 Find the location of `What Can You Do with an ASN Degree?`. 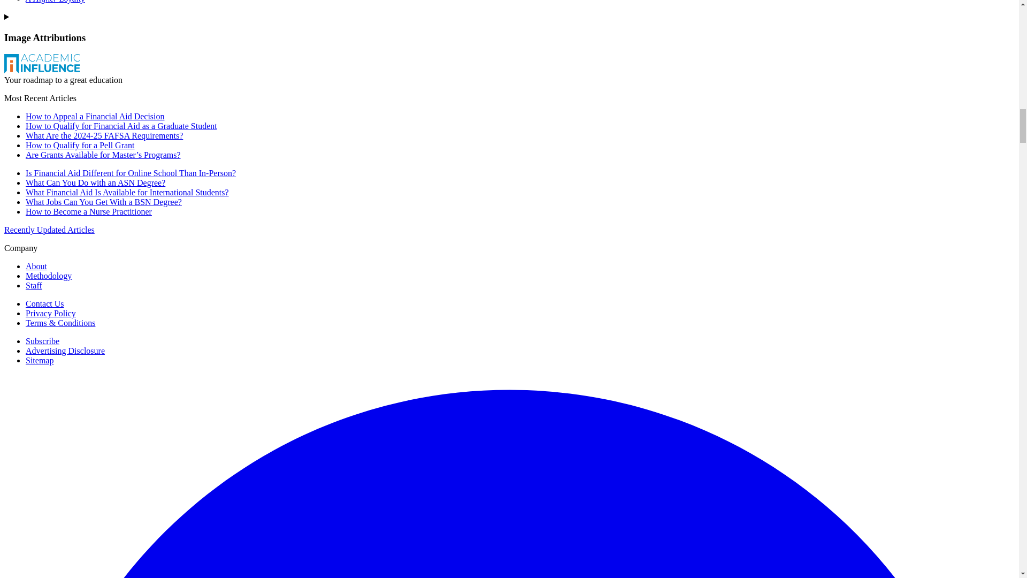

What Can You Do with an ASN Degree? is located at coordinates (95, 182).